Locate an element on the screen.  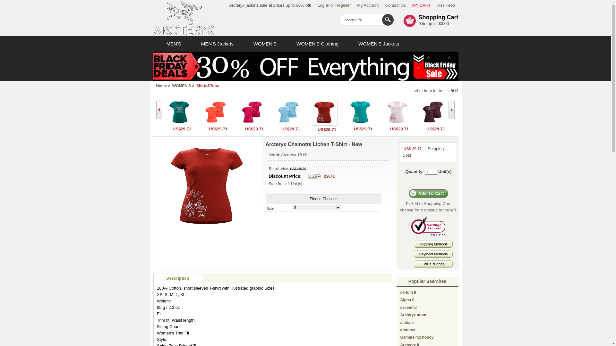
MY CART is located at coordinates (422, 5).